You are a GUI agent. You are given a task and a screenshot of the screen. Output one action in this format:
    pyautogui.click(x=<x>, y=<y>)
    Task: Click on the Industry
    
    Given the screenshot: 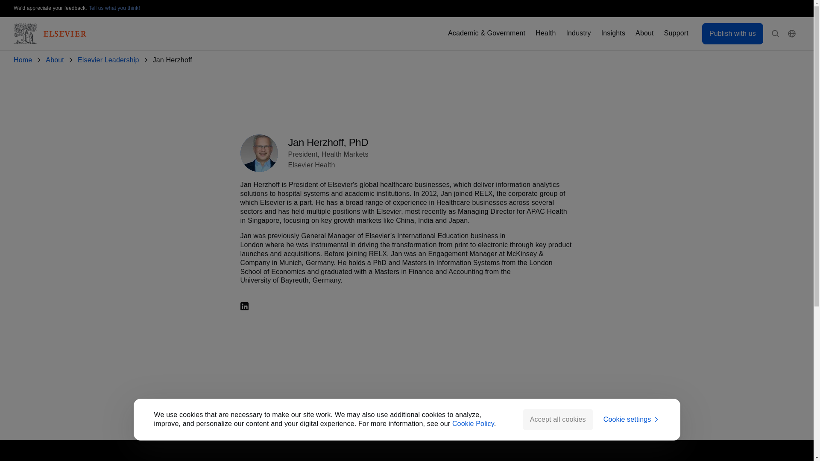 What is the action you would take?
    pyautogui.click(x=578, y=33)
    